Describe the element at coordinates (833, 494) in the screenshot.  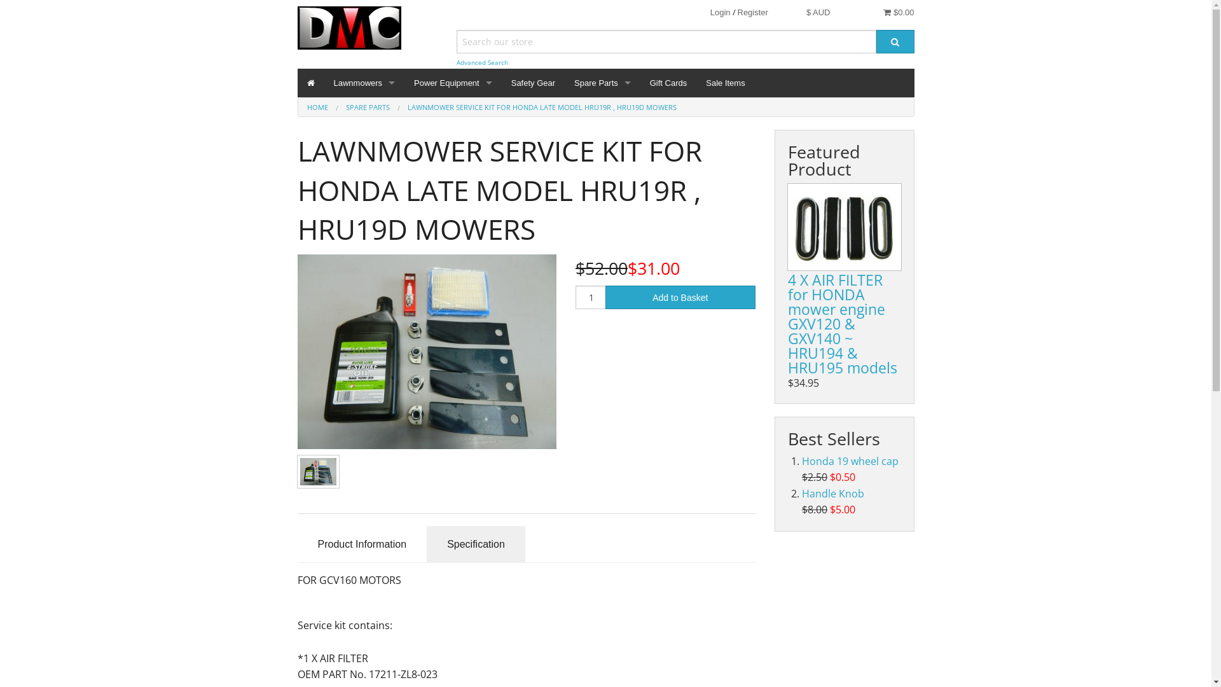
I see `Handle Knob` at that location.